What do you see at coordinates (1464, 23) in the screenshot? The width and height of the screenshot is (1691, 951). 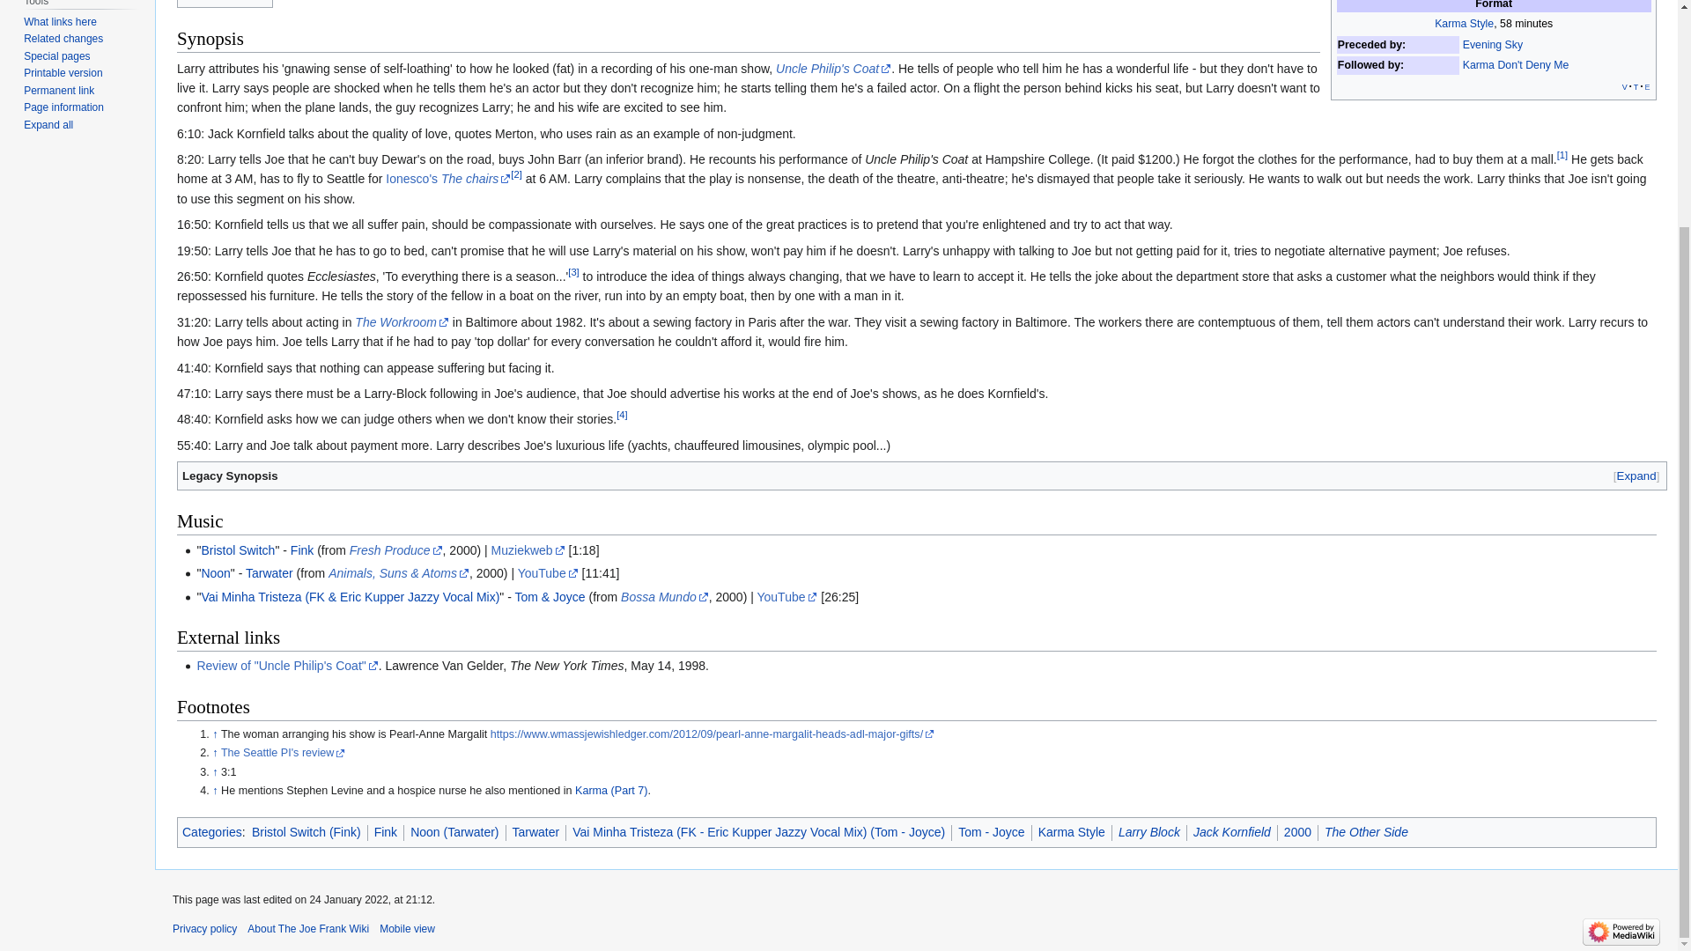 I see `Karma Style` at bounding box center [1464, 23].